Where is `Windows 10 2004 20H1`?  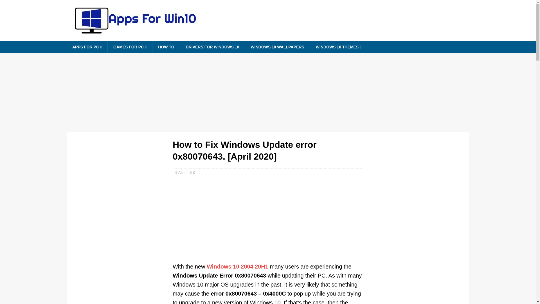
Windows 10 2004 20H1 is located at coordinates (237, 266).